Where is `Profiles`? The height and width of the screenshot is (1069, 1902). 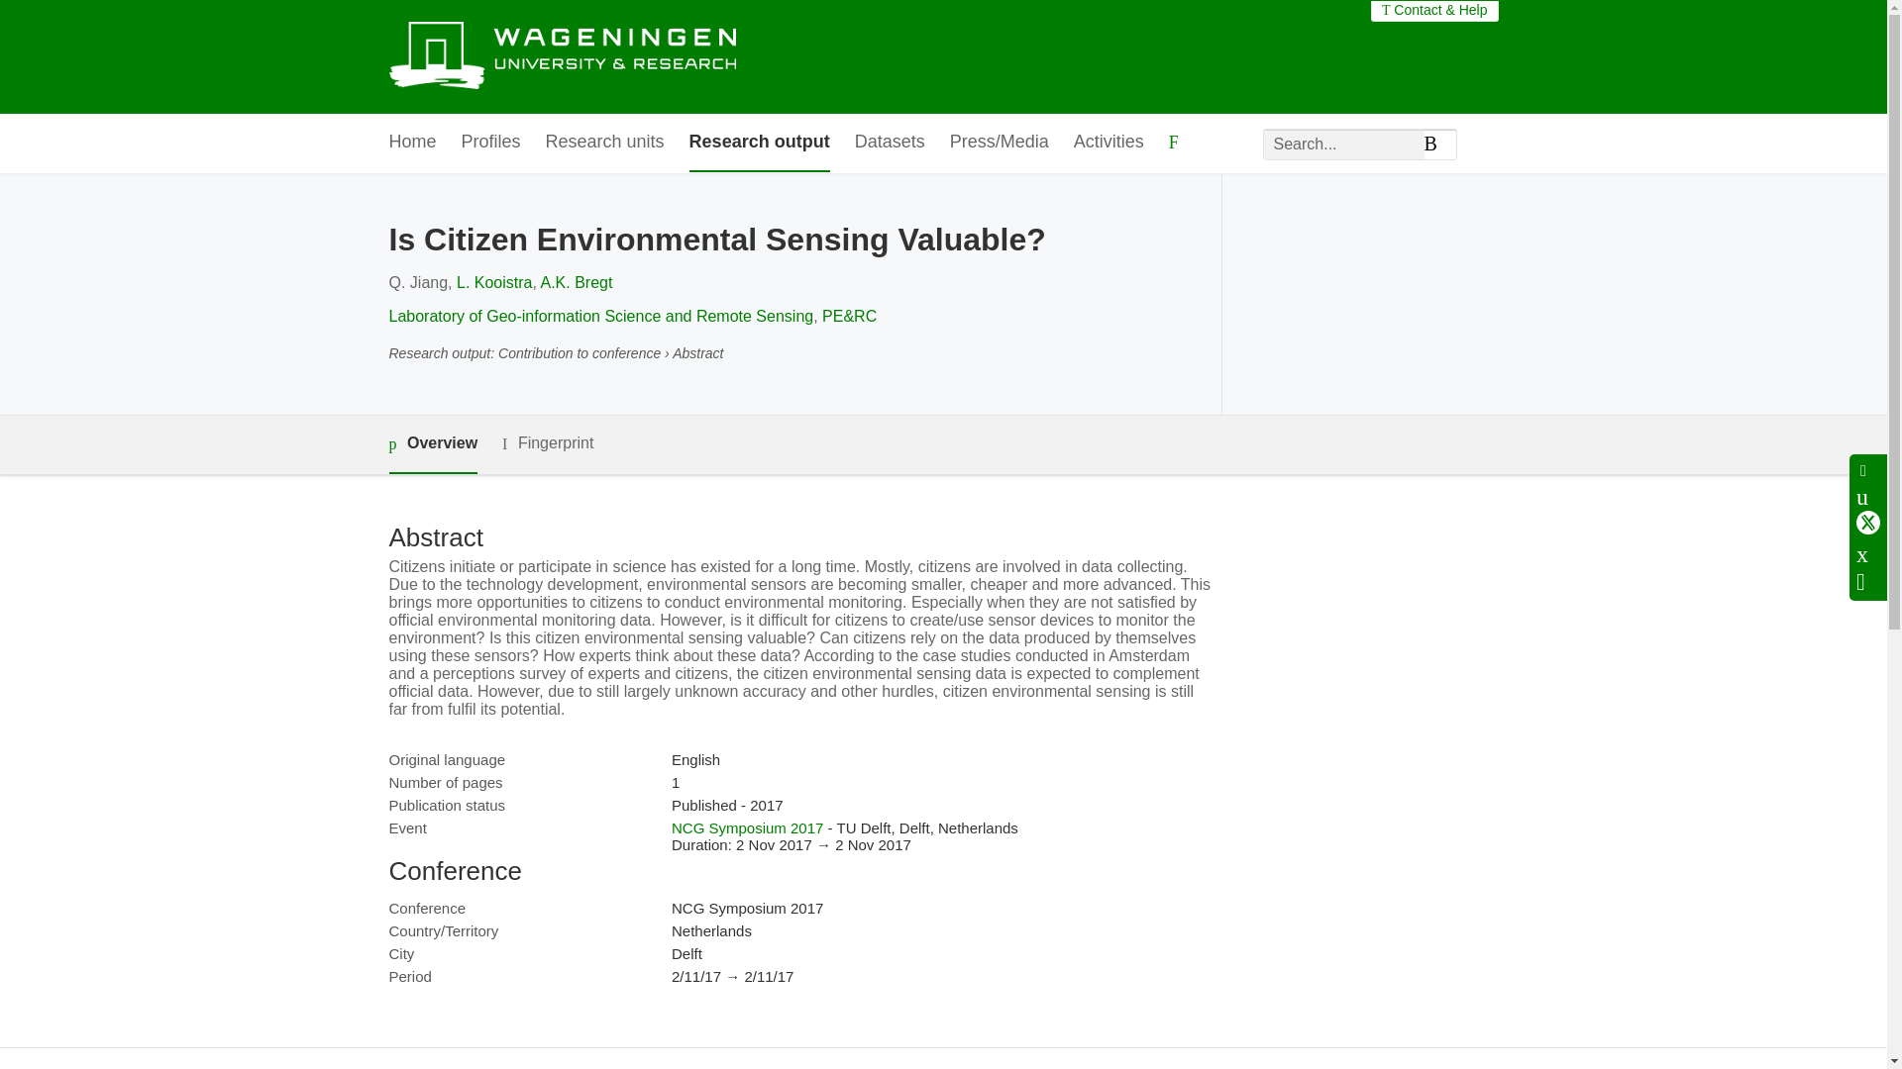 Profiles is located at coordinates (491, 143).